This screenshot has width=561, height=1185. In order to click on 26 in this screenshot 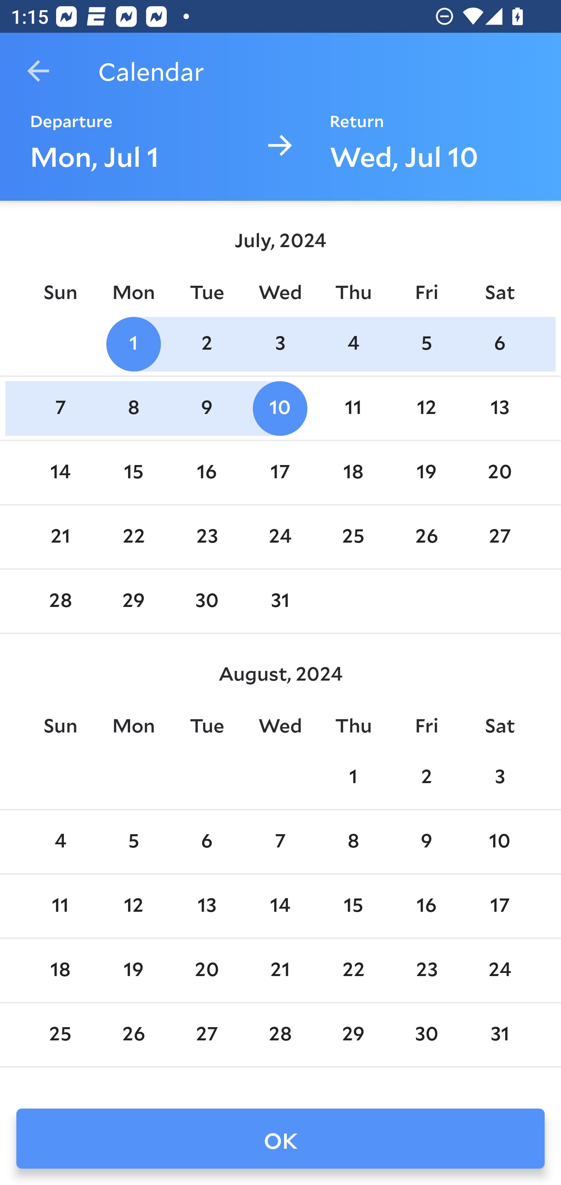, I will do `click(134, 1035)`.